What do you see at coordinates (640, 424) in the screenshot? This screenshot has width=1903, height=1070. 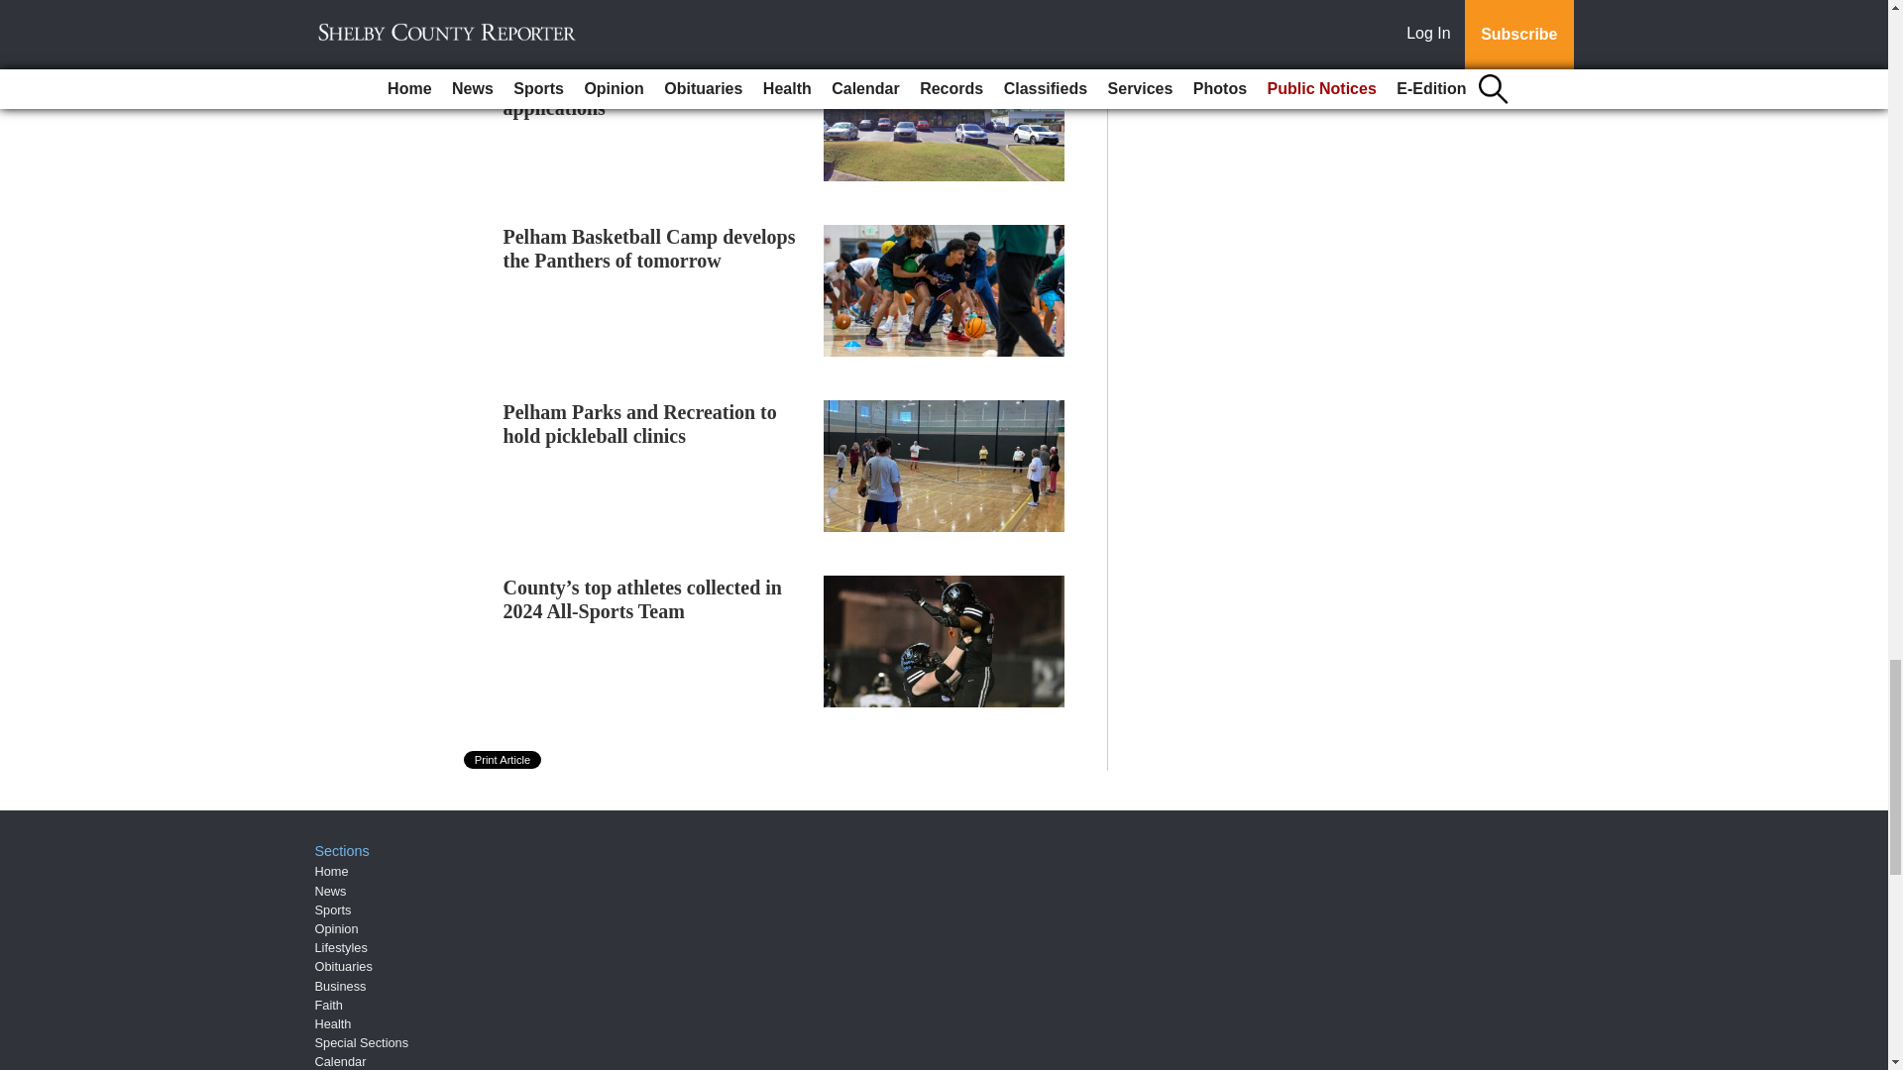 I see `Pelham Parks and Recreation to hold pickleball clinics` at bounding box center [640, 424].